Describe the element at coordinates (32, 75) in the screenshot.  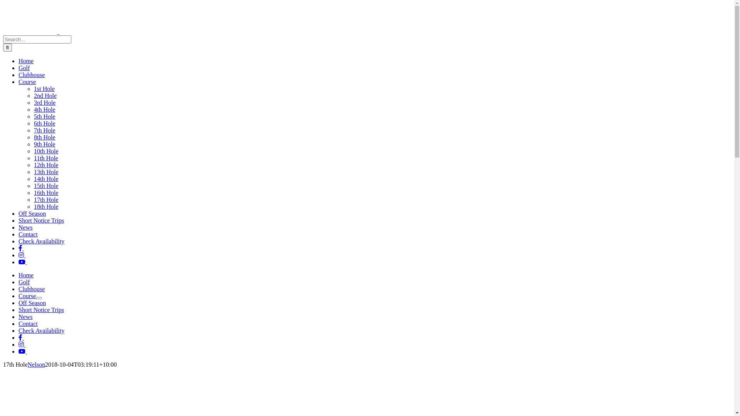
I see `Clubhouse` at that location.